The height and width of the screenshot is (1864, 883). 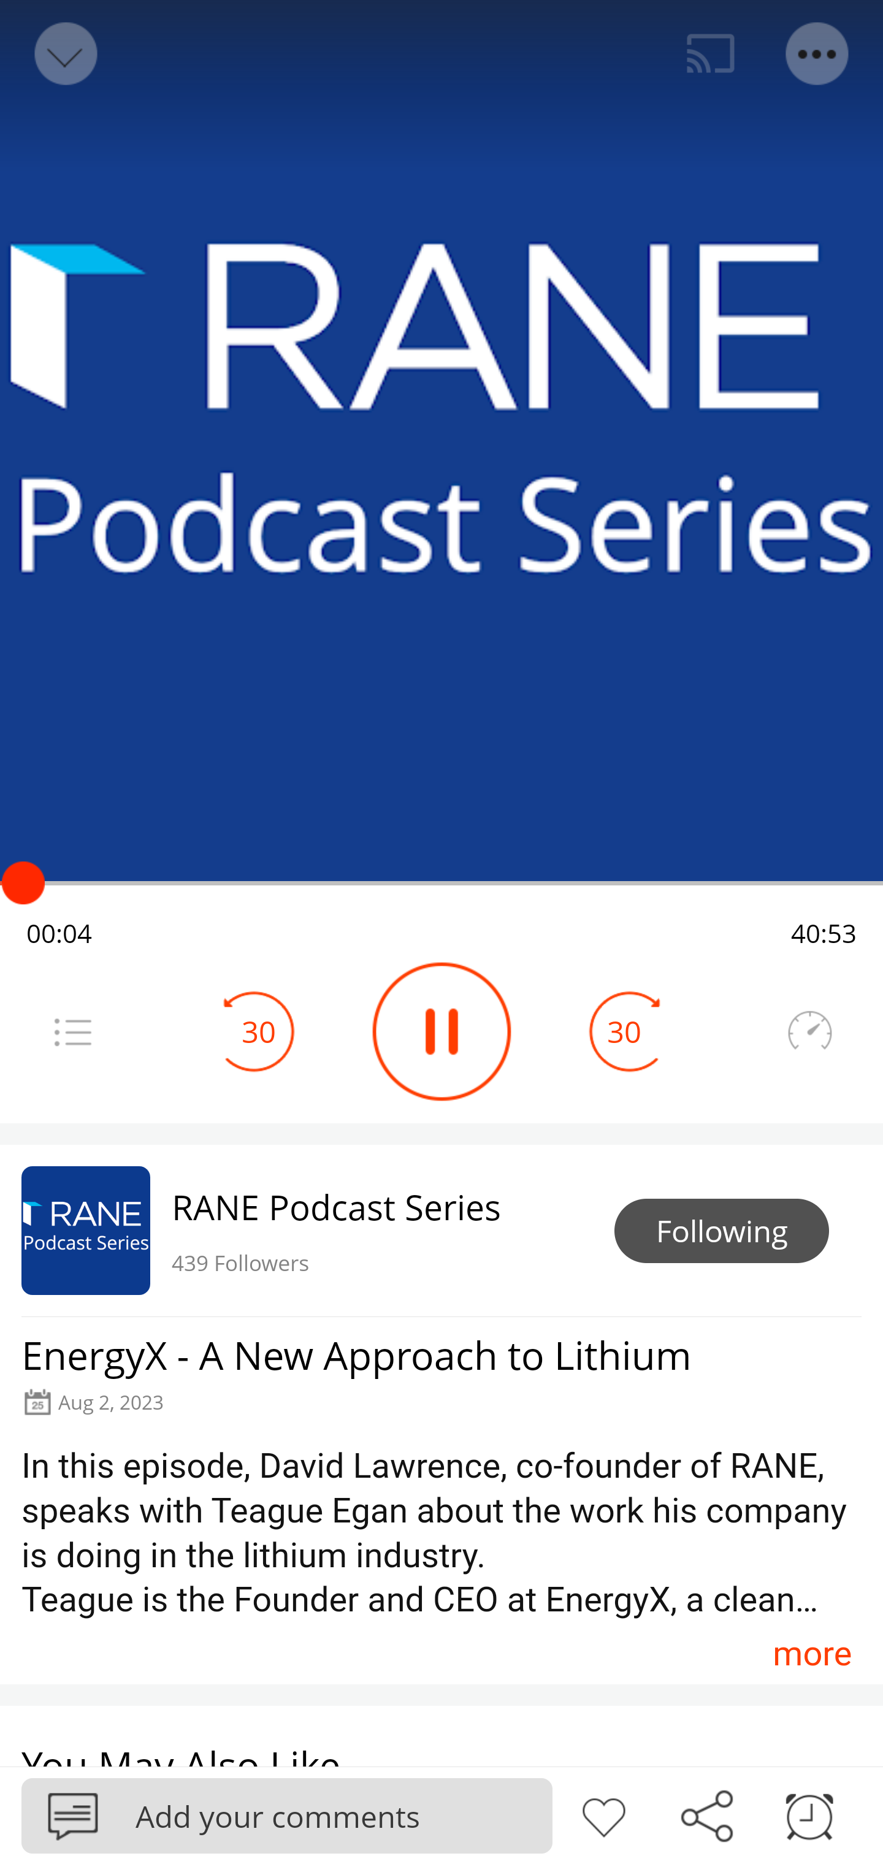 I want to click on Podbean Add your comments, so click(x=287, y=1815).